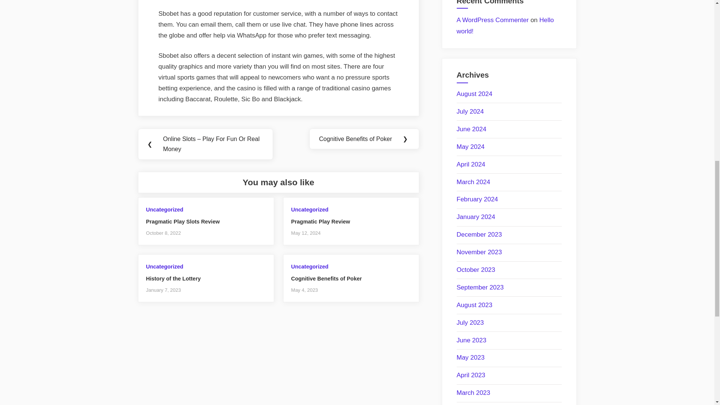 This screenshot has width=720, height=405. Describe the element at coordinates (474, 94) in the screenshot. I see `August 2024` at that location.